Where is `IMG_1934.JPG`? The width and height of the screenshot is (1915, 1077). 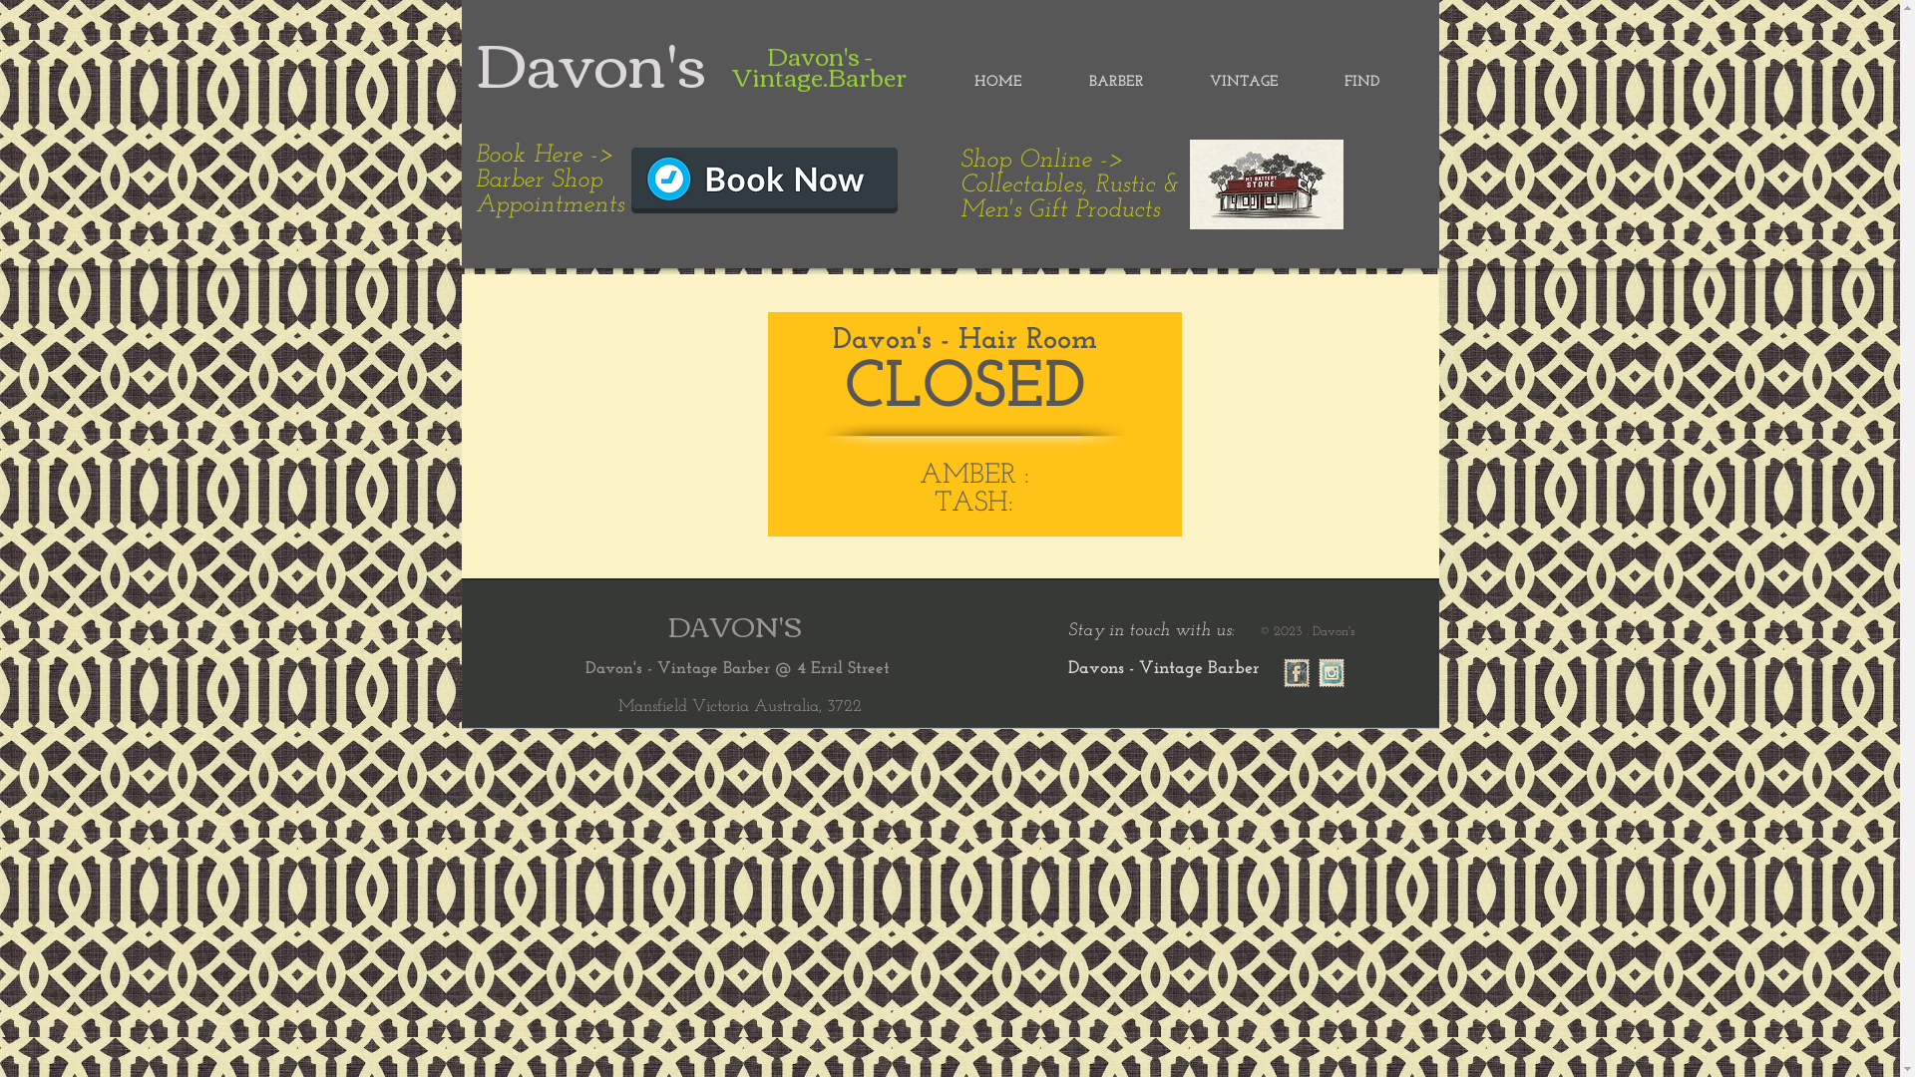
IMG_1934.JPG is located at coordinates (1266, 184).